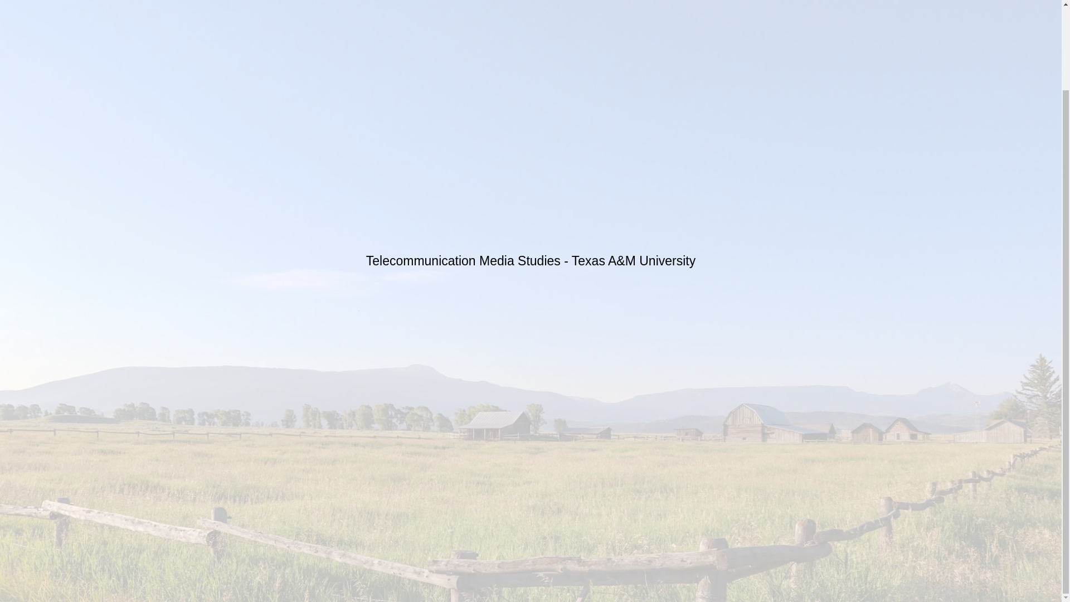 The width and height of the screenshot is (1070, 602). Describe the element at coordinates (520, 260) in the screenshot. I see `Media Studies` at that location.